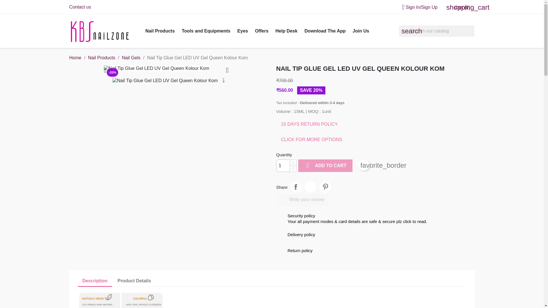  I want to click on Contact us, so click(80, 7).